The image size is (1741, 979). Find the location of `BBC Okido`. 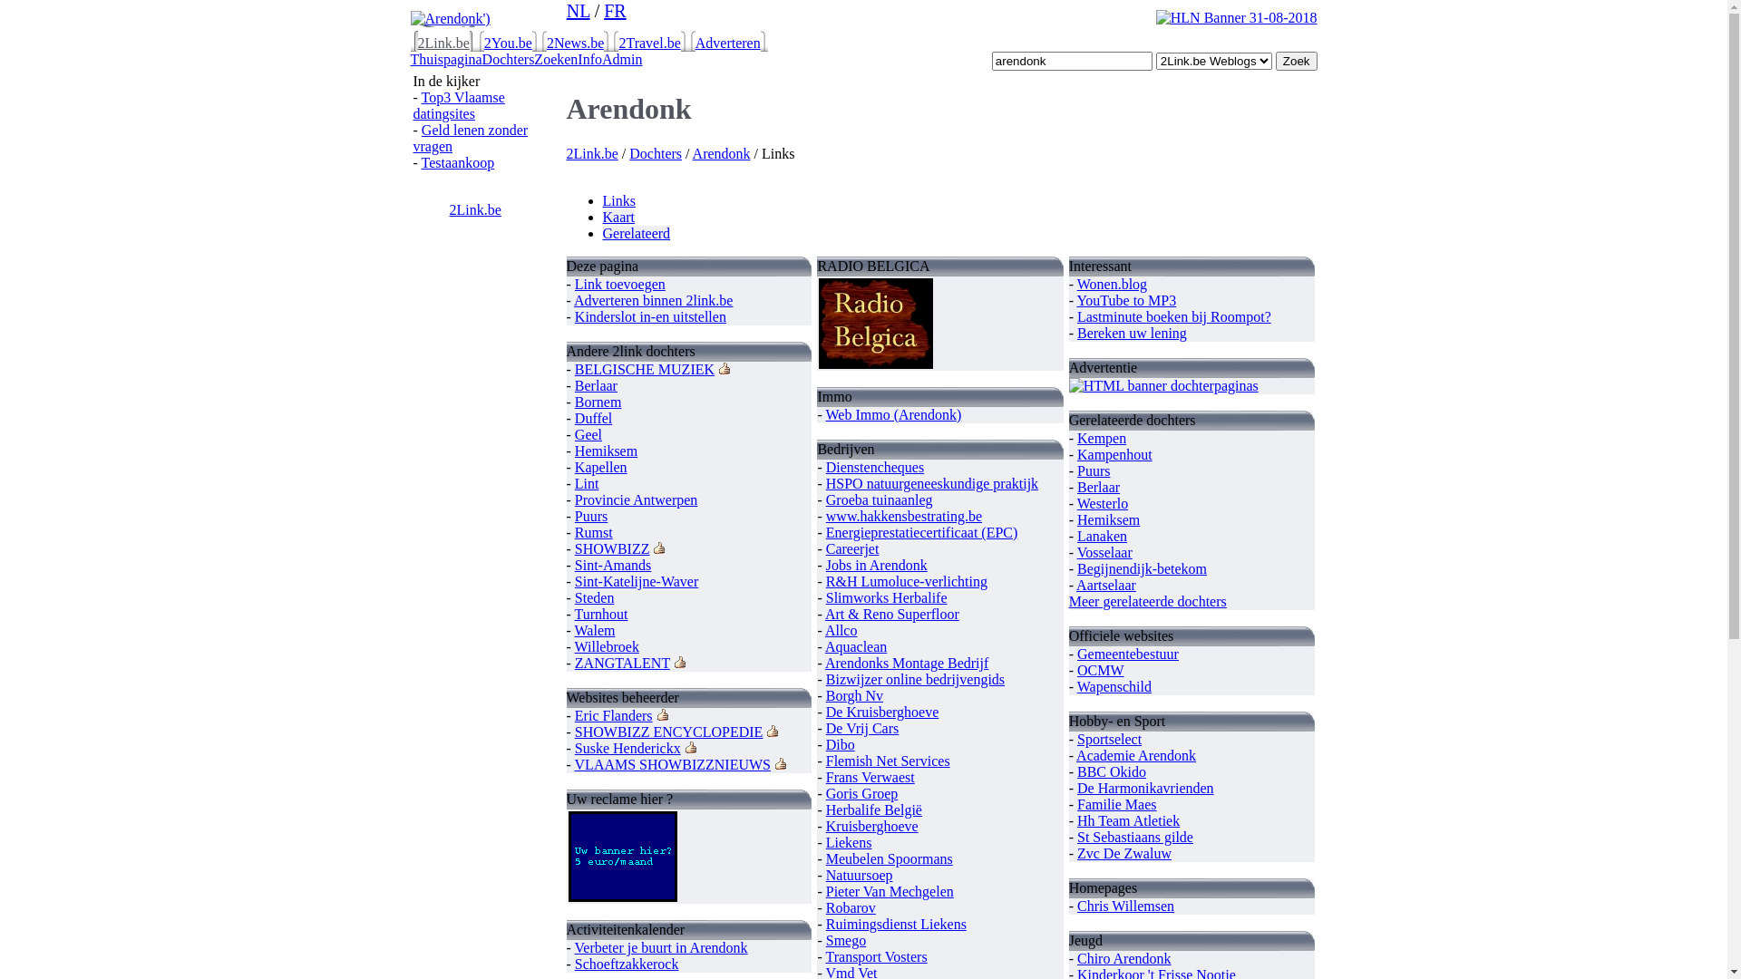

BBC Okido is located at coordinates (1112, 772).